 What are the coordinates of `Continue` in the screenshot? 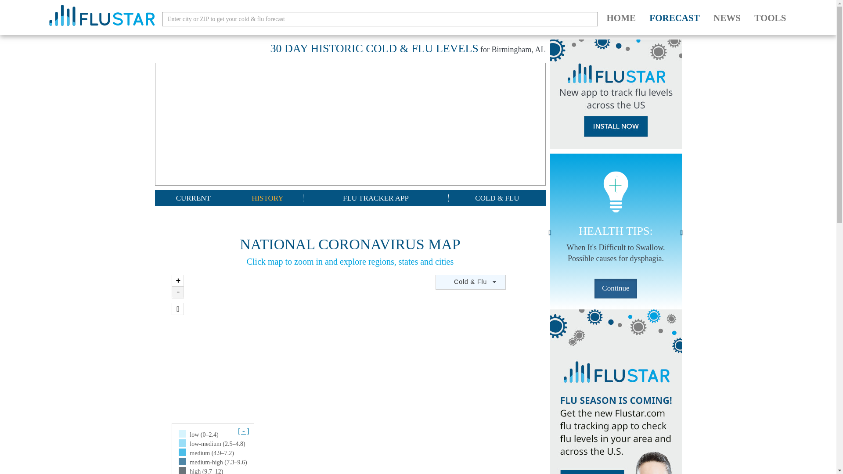 It's located at (615, 289).